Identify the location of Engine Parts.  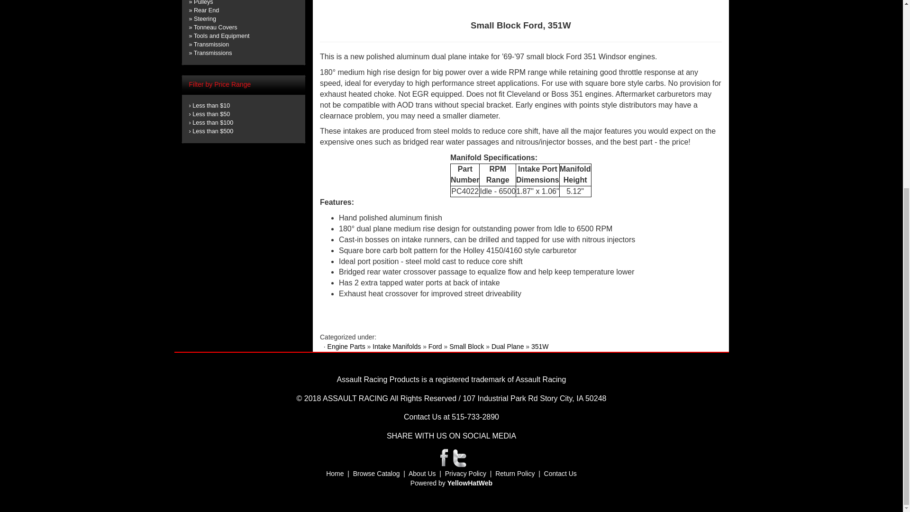
(346, 346).